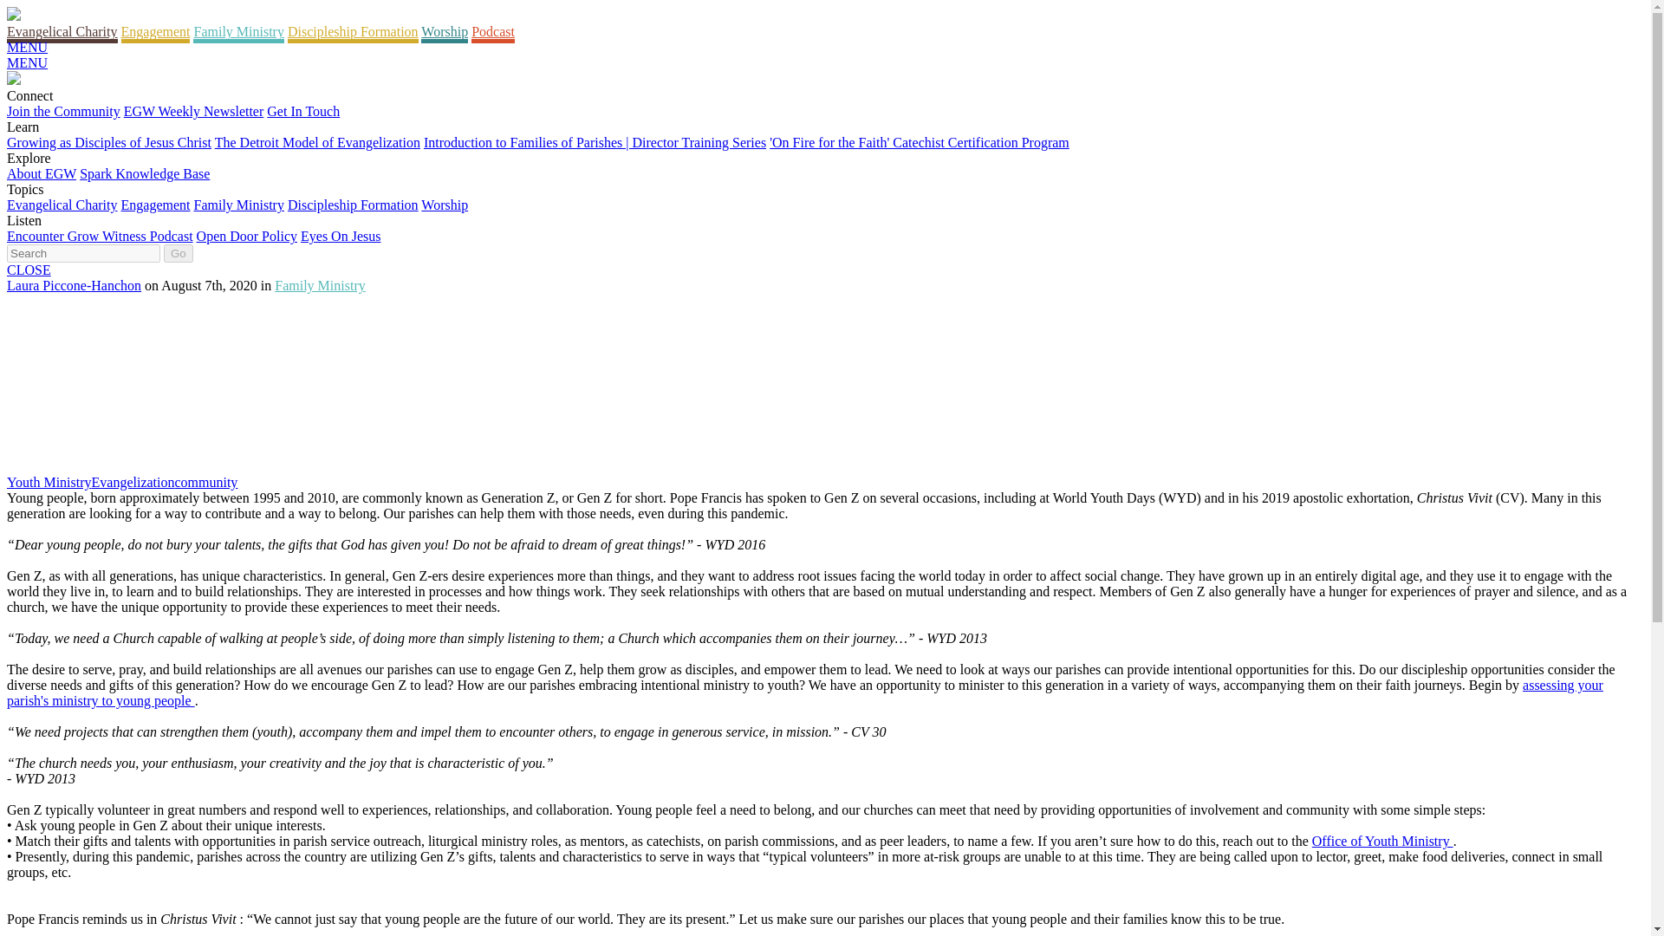 The image size is (1664, 936). I want to click on Engagement, so click(400, 383).